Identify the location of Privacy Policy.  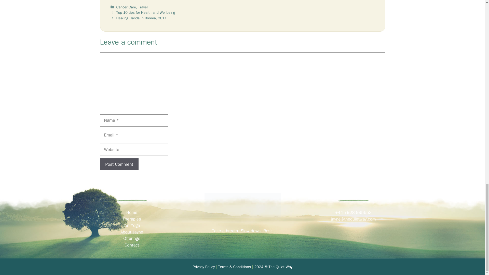
(204, 267).